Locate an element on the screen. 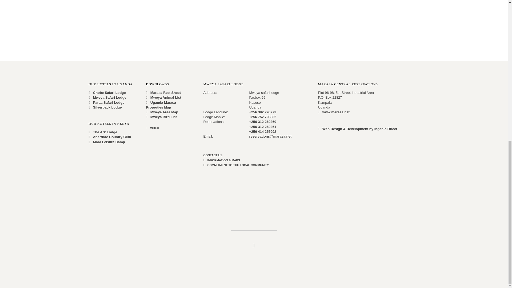 The height and width of the screenshot is (288, 512). The Ark Lodge is located at coordinates (103, 132).